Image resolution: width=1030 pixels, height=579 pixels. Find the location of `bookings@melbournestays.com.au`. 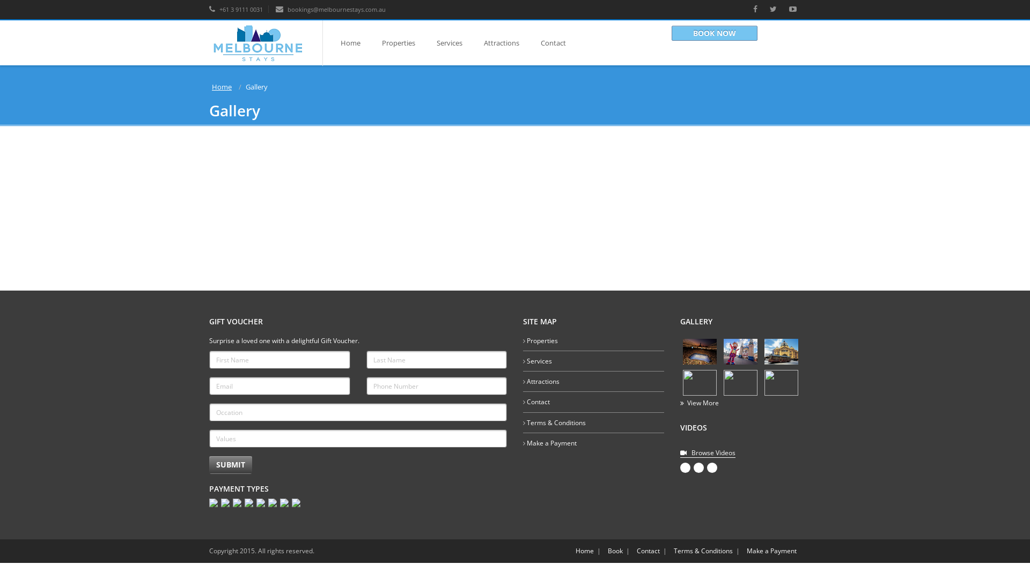

bookings@melbournestays.com.au is located at coordinates (330, 10).